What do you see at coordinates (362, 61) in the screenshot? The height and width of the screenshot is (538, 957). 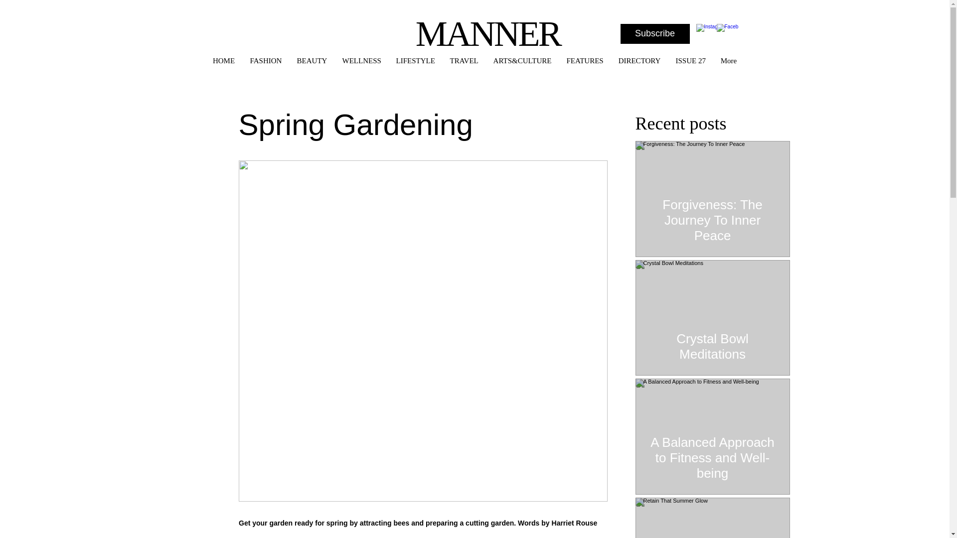 I see `WELLNESS` at bounding box center [362, 61].